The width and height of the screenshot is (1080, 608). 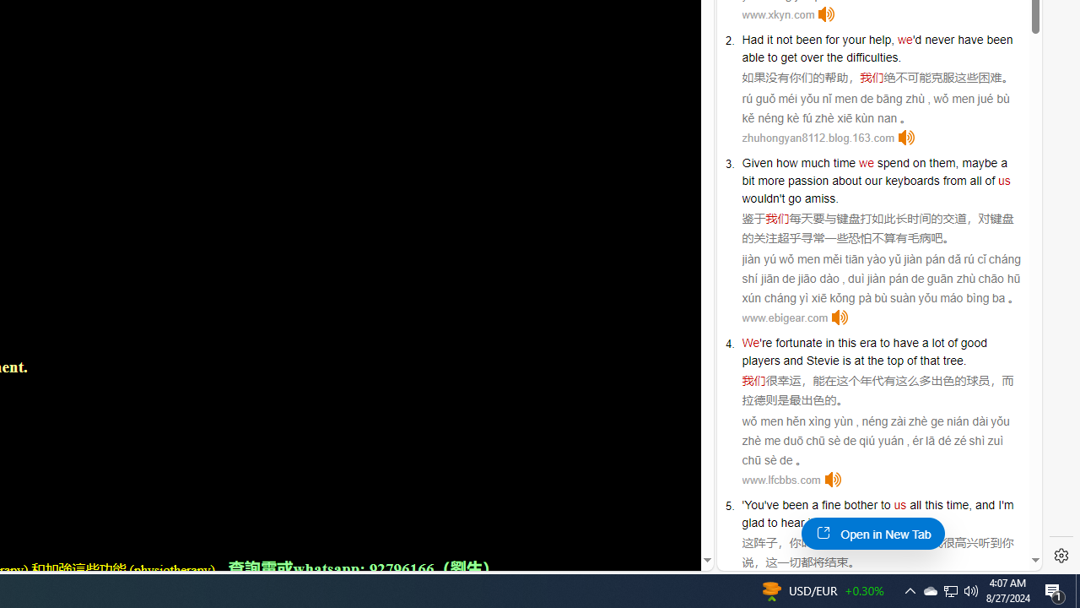 I want to click on a, so click(x=815, y=505).